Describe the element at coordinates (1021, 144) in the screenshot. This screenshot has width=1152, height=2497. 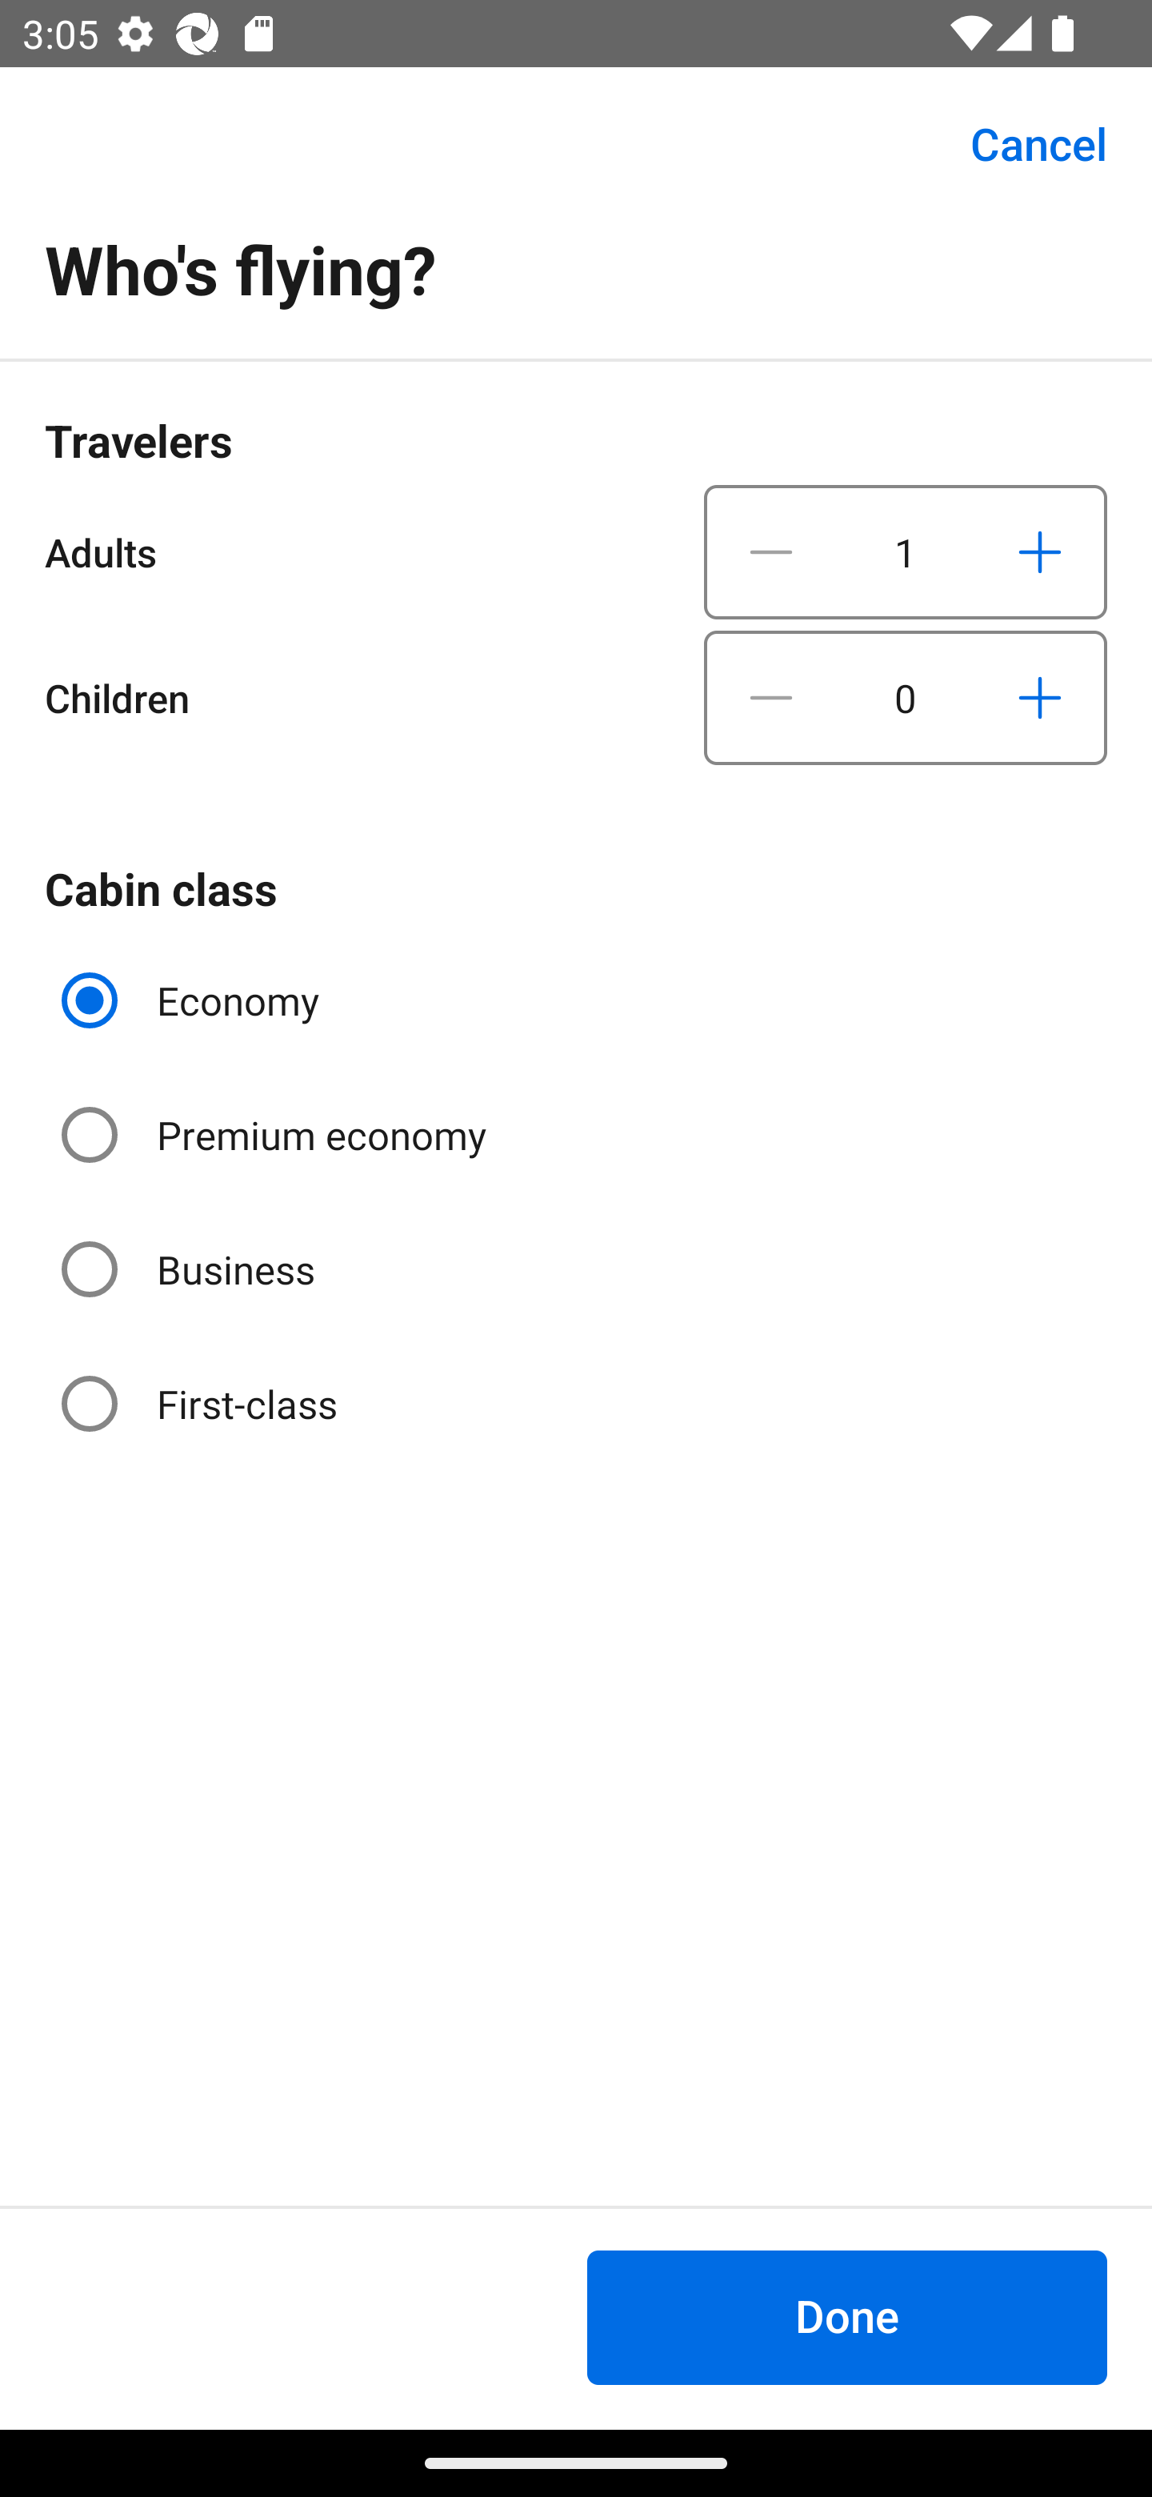
I see `Cancel` at that location.